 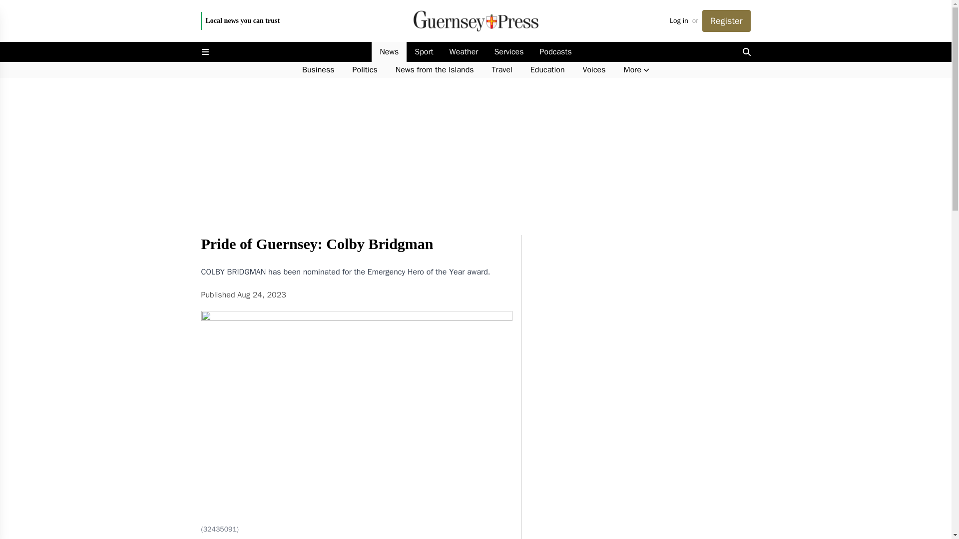 I want to click on Politics, so click(x=365, y=70).